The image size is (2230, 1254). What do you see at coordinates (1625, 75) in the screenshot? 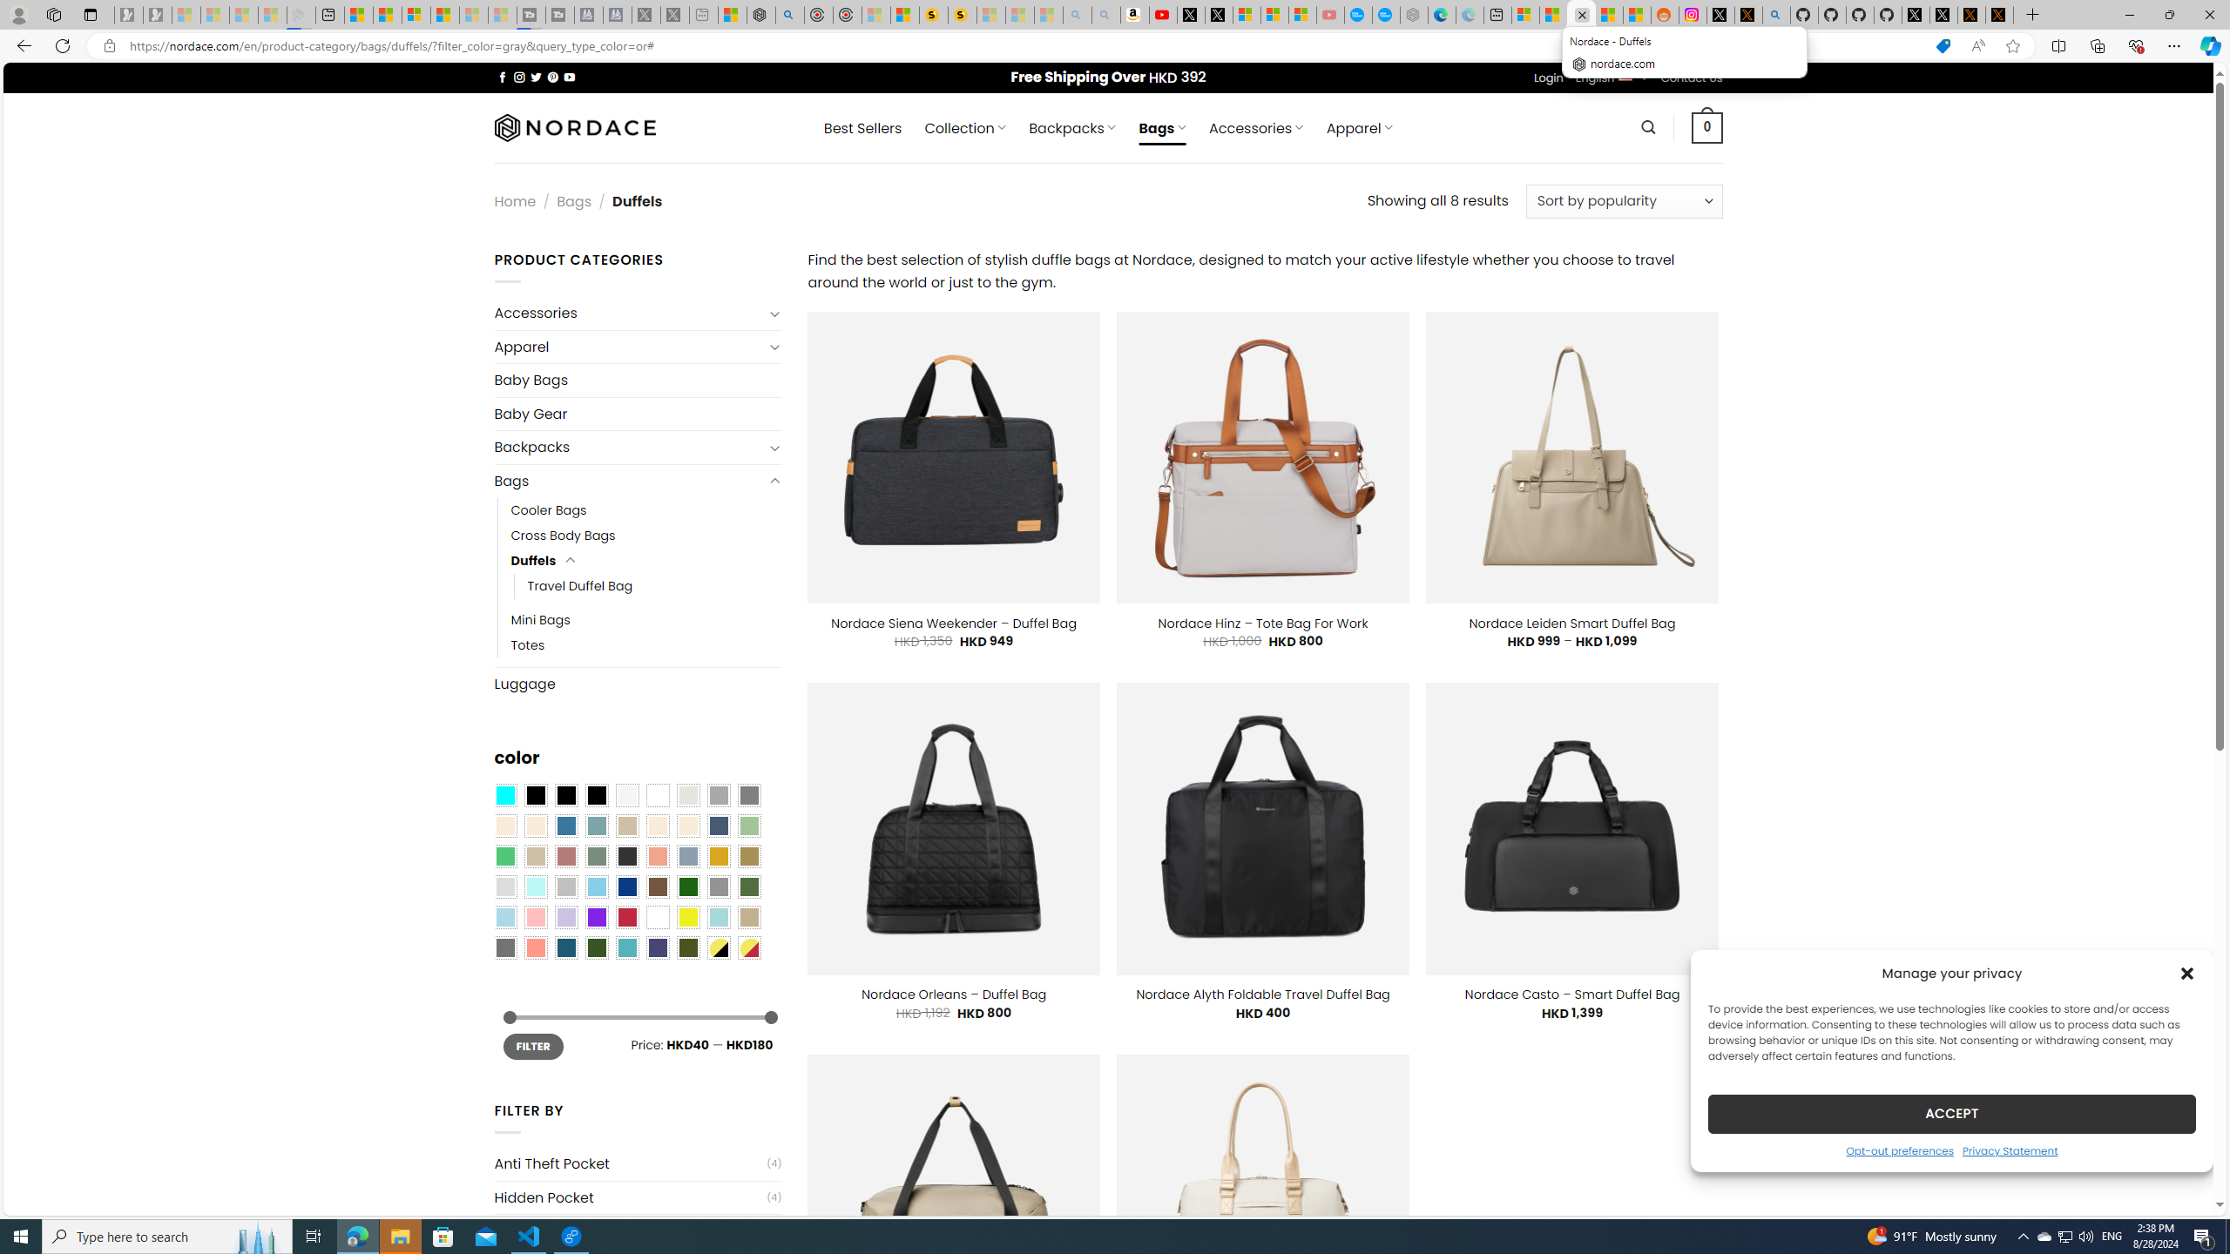
I see `English` at bounding box center [1625, 75].